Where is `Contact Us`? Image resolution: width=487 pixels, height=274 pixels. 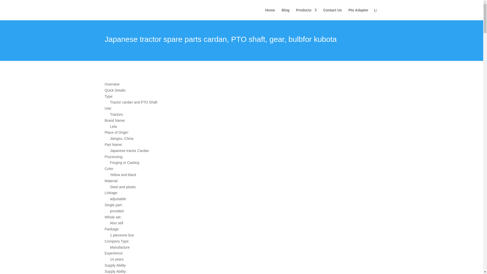
Contact Us is located at coordinates (332, 14).